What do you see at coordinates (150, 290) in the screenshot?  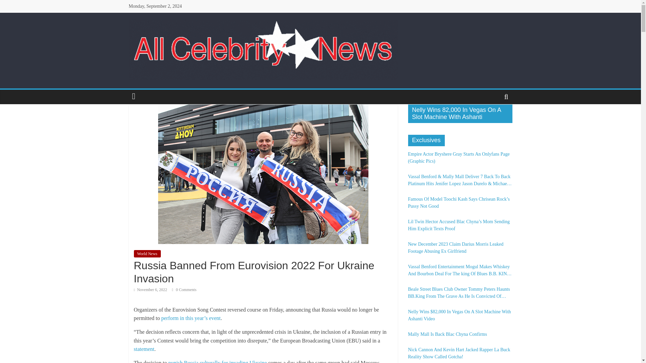 I see `1:23 am` at bounding box center [150, 290].